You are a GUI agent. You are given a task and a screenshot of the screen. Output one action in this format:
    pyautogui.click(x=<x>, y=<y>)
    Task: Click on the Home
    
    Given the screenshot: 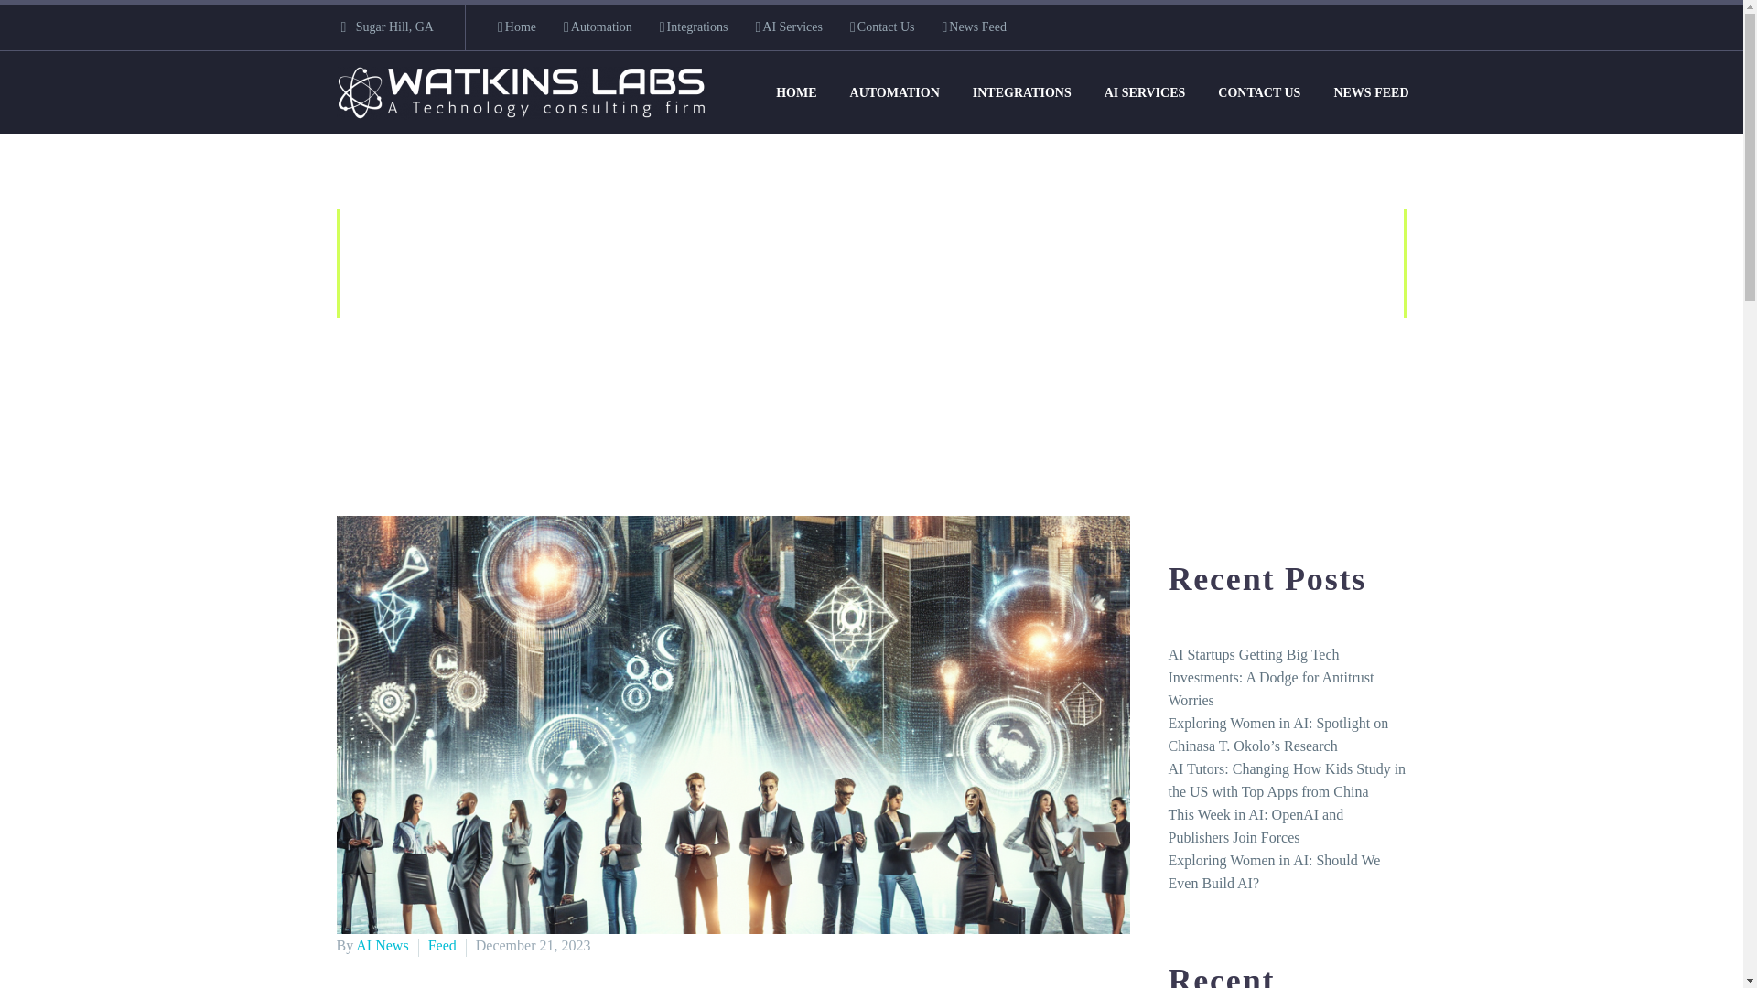 What is the action you would take?
    pyautogui.click(x=703, y=368)
    